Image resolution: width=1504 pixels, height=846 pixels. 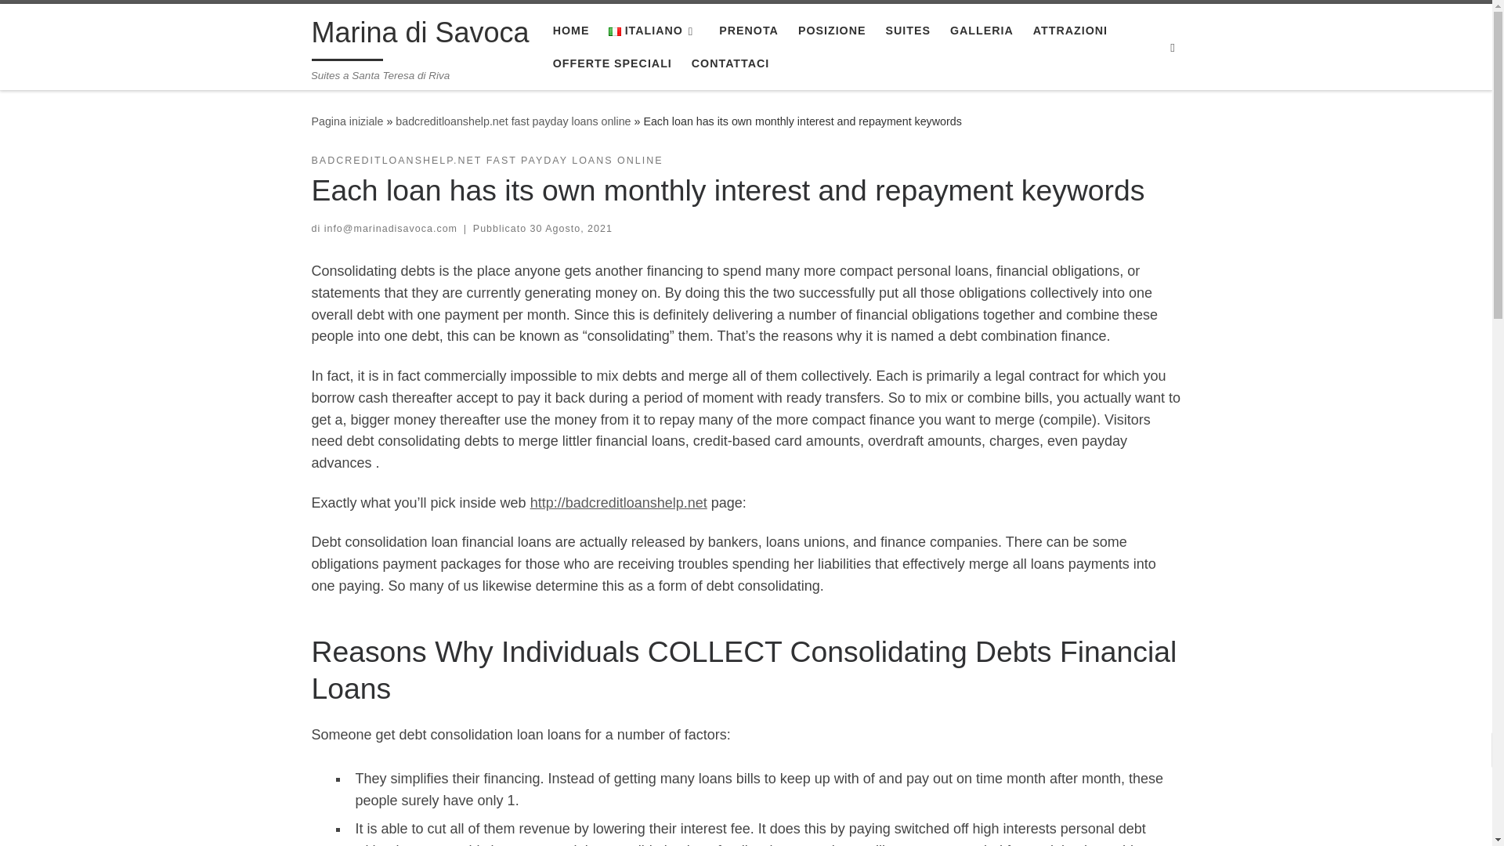 I want to click on BADCREDITLOANSHELP.NET FAST PAYDAY LOANS ONLINE, so click(x=487, y=160).